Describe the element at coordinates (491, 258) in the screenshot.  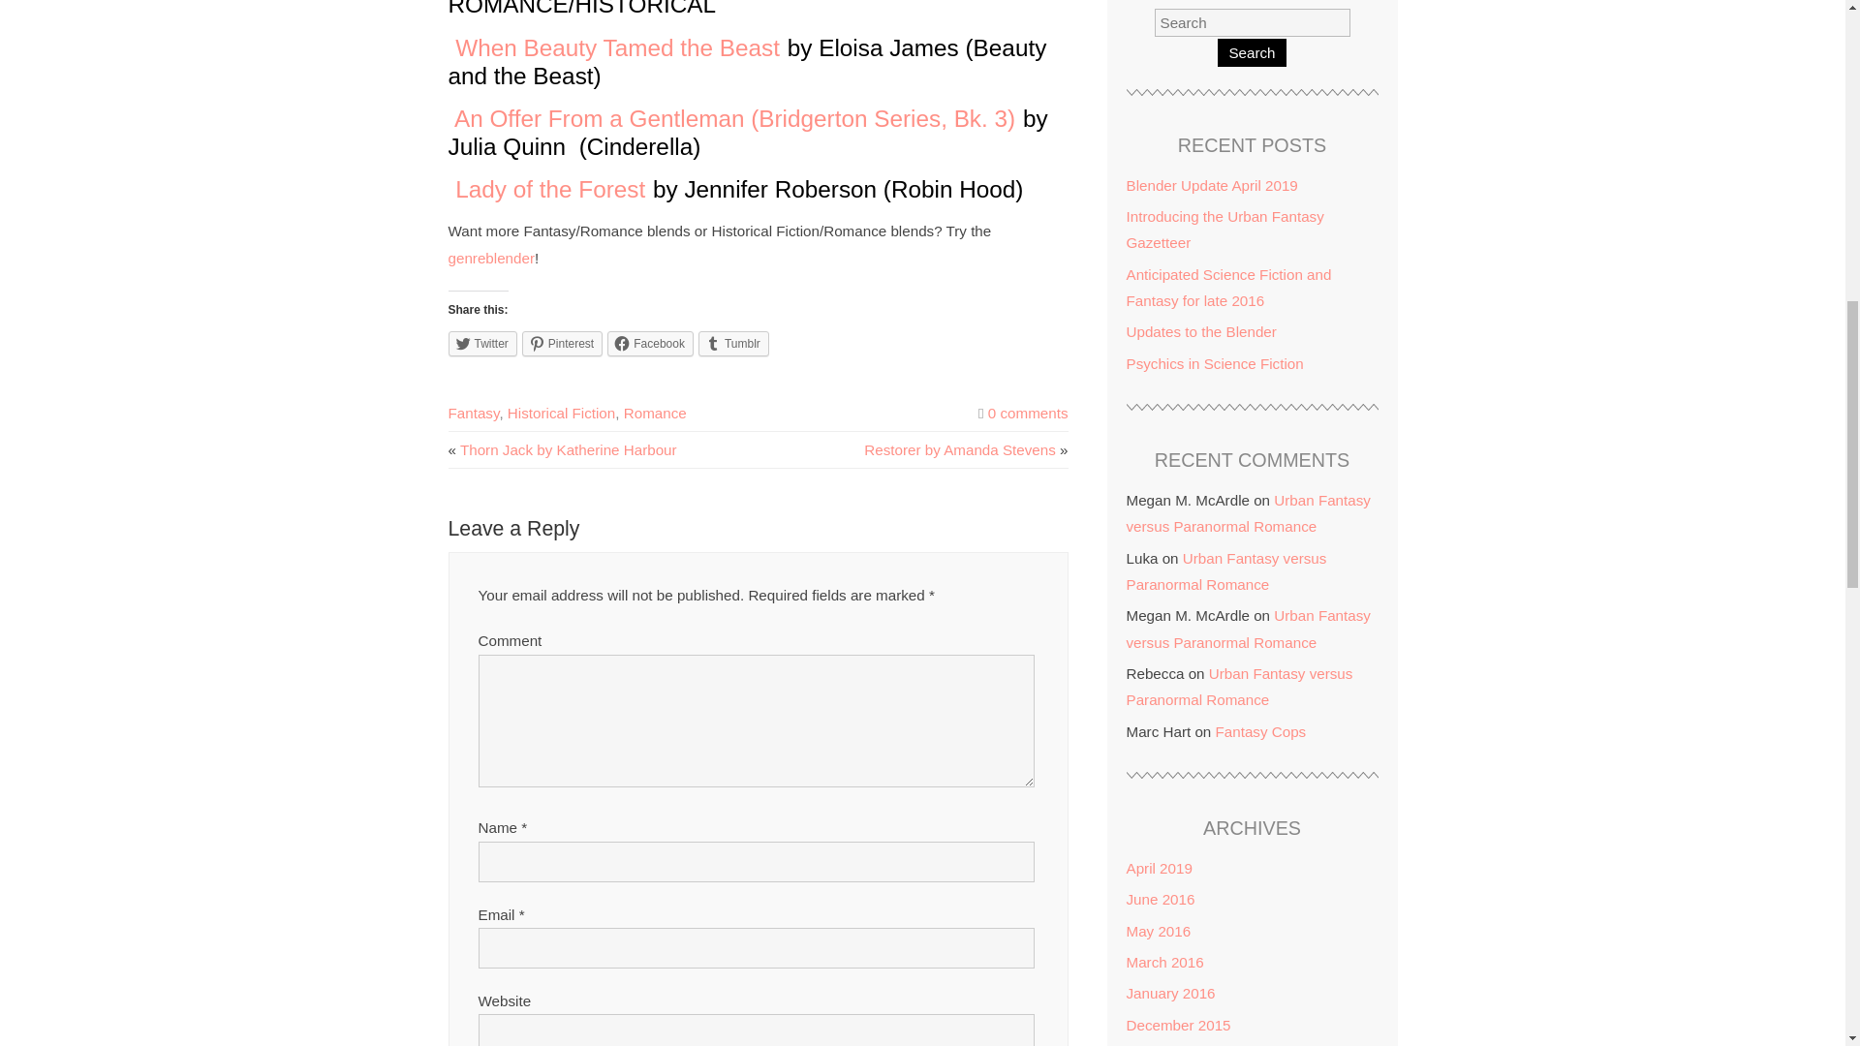
I see `genreblender` at that location.